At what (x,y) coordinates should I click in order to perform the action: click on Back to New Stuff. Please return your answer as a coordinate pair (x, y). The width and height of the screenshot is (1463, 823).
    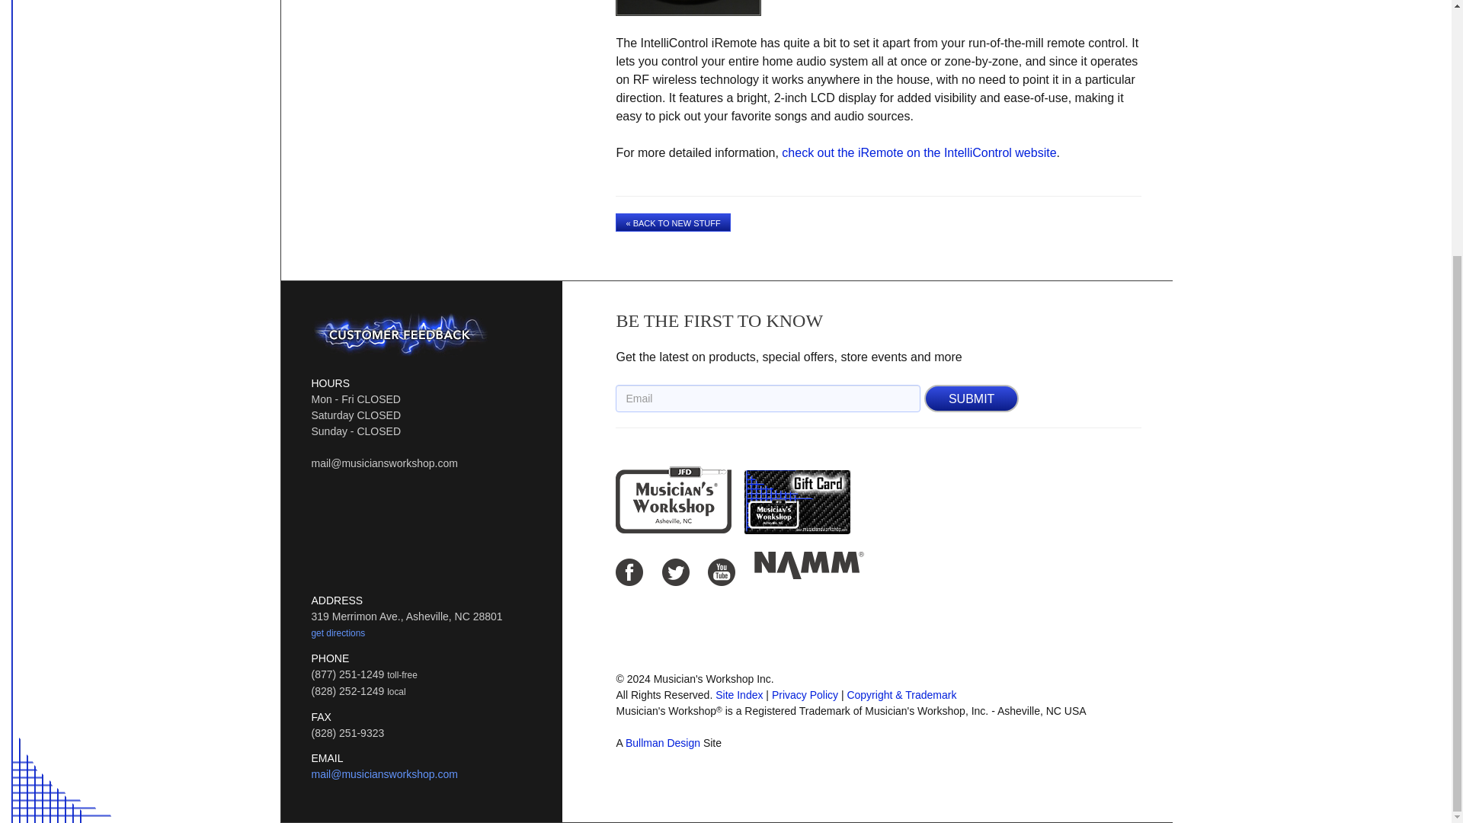
    Looking at the image, I should click on (673, 222).